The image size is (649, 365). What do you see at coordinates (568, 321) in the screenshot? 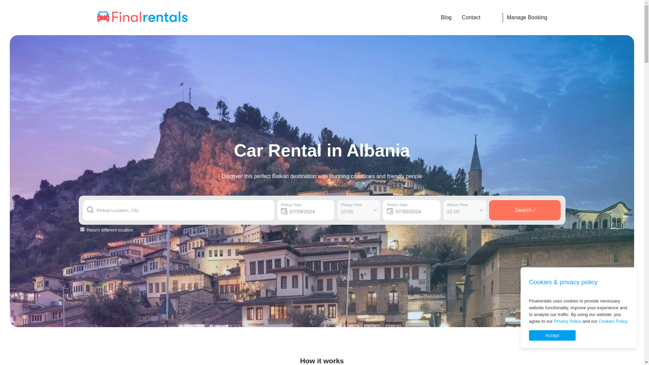
I see `Privacy Policy` at bounding box center [568, 321].